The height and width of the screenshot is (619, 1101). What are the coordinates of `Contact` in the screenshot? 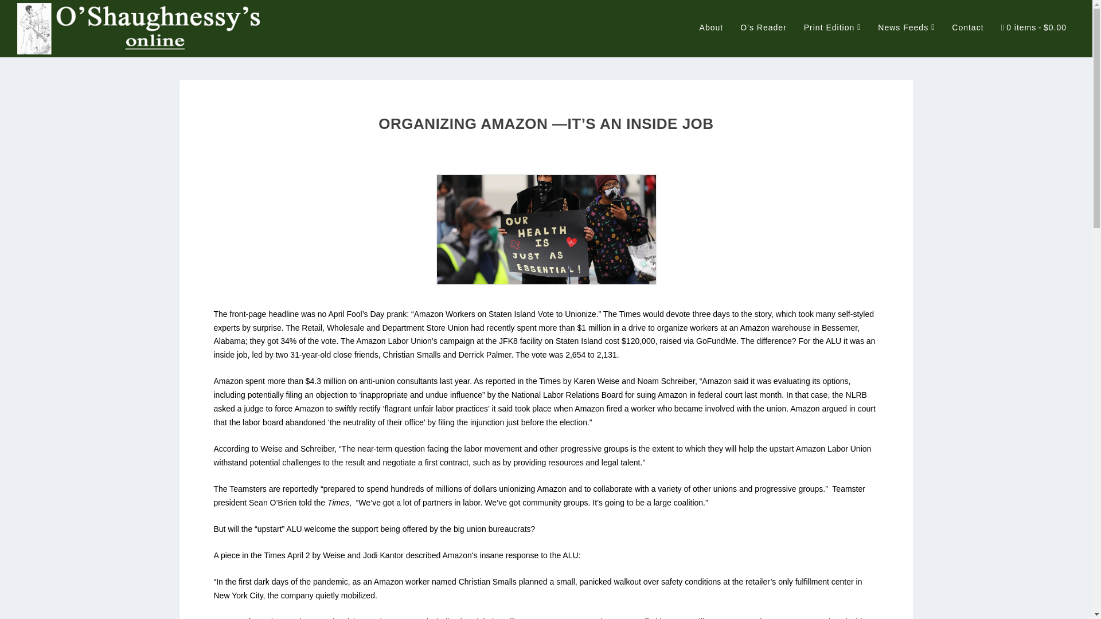 It's located at (967, 40).